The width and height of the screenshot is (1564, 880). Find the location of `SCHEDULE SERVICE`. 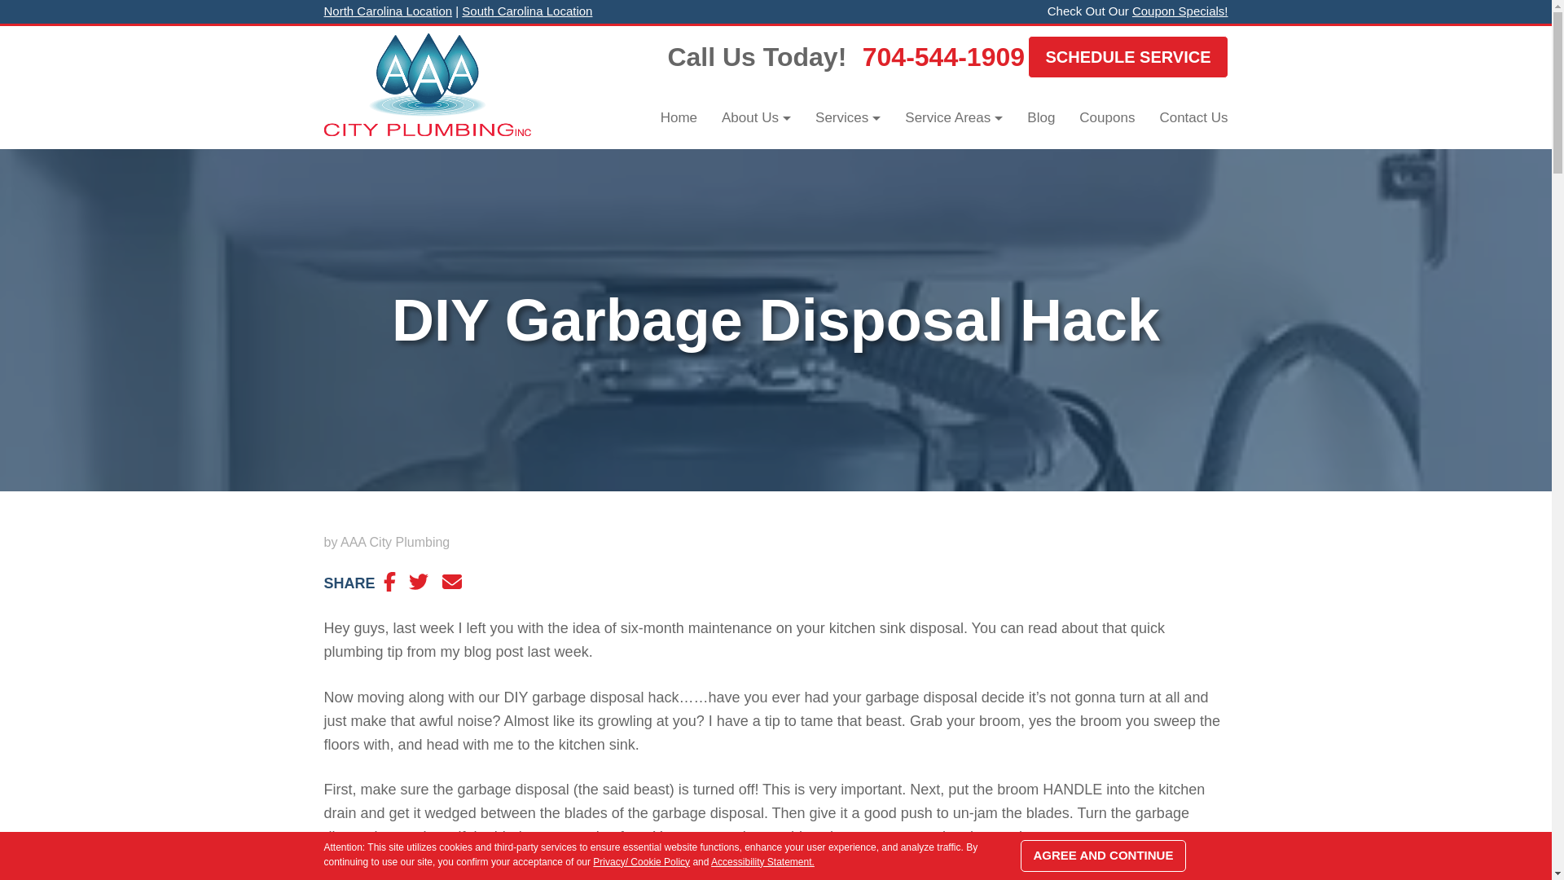

SCHEDULE SERVICE is located at coordinates (1127, 57).